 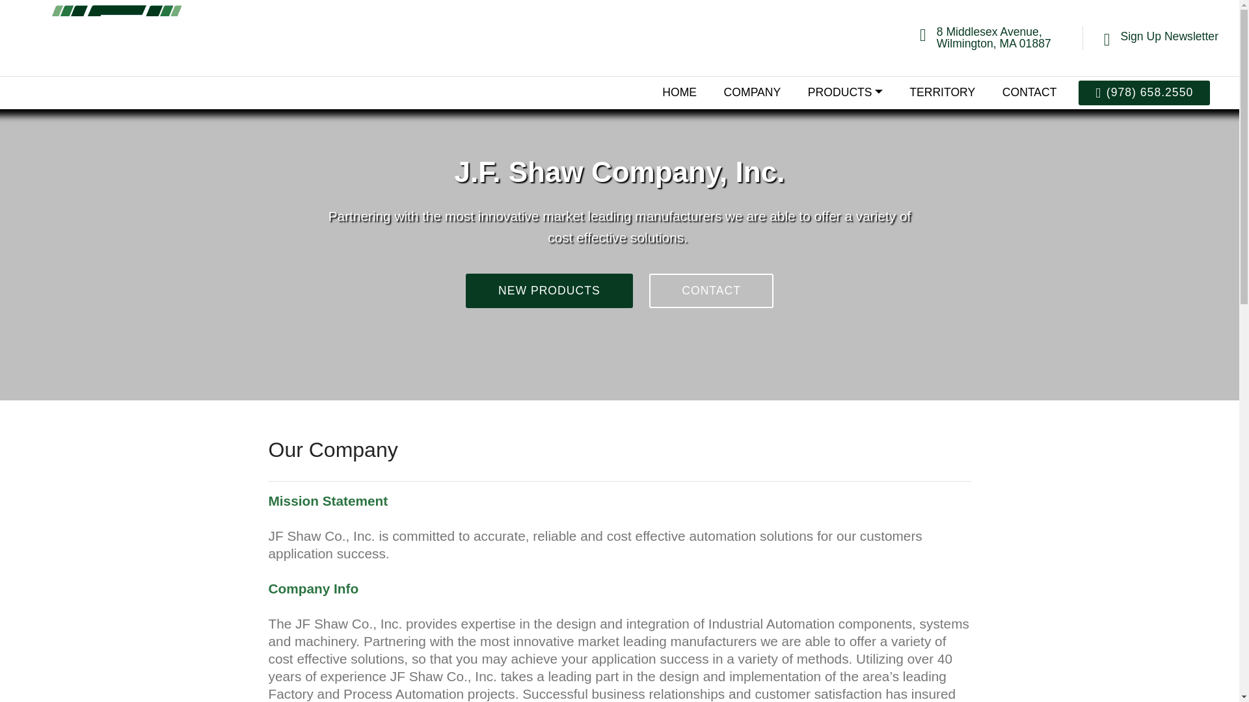 I want to click on HOME, so click(x=679, y=93).